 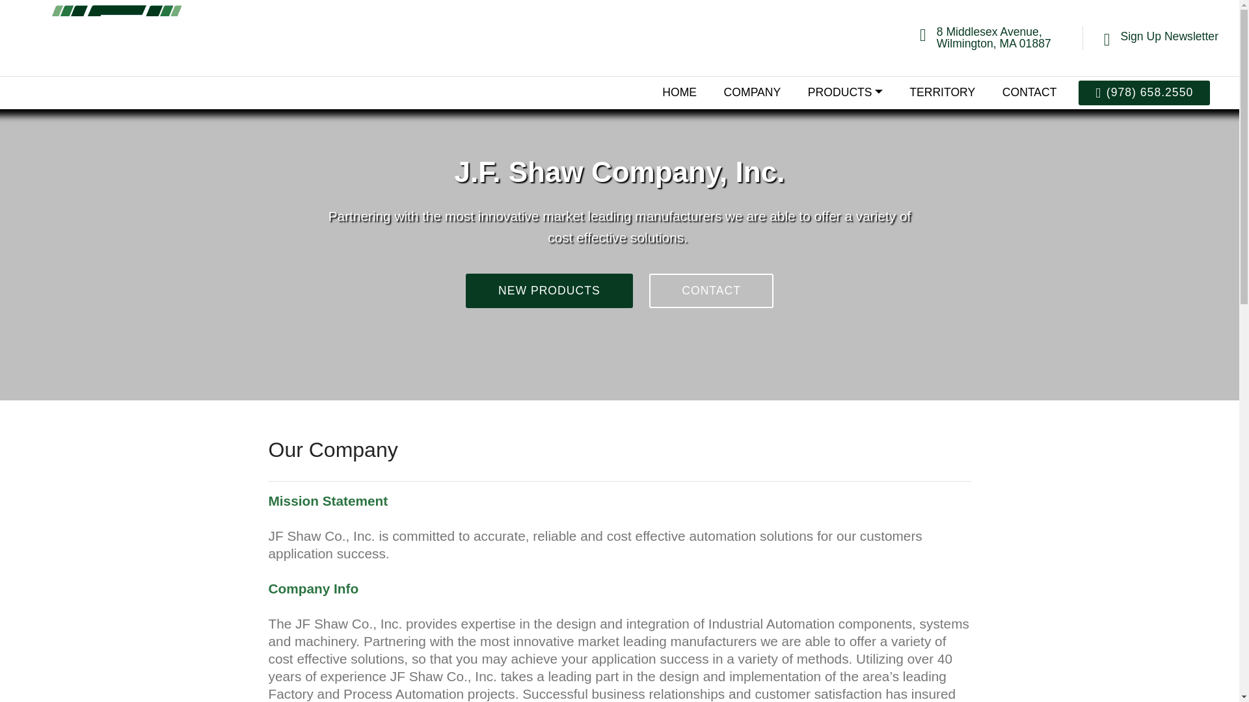 I want to click on HOME, so click(x=679, y=93).